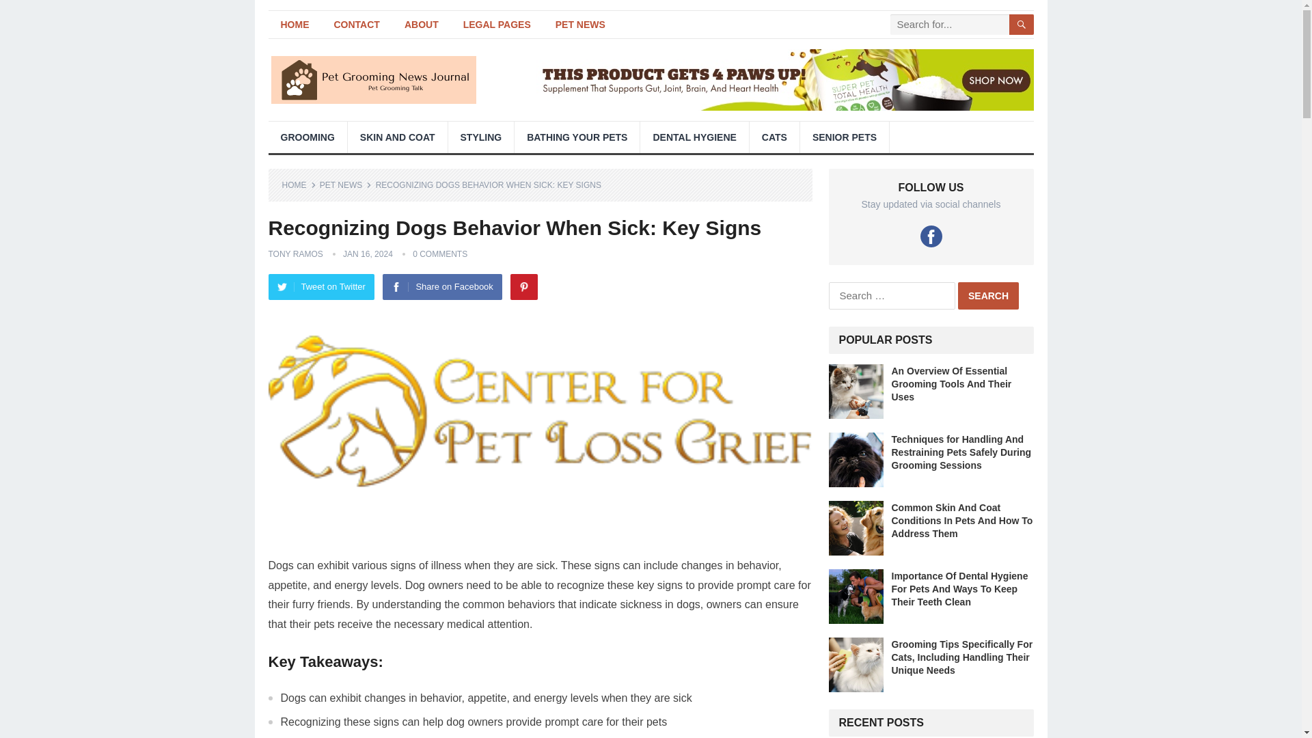 The image size is (1312, 738). What do you see at coordinates (306, 137) in the screenshot?
I see `GROOMING` at bounding box center [306, 137].